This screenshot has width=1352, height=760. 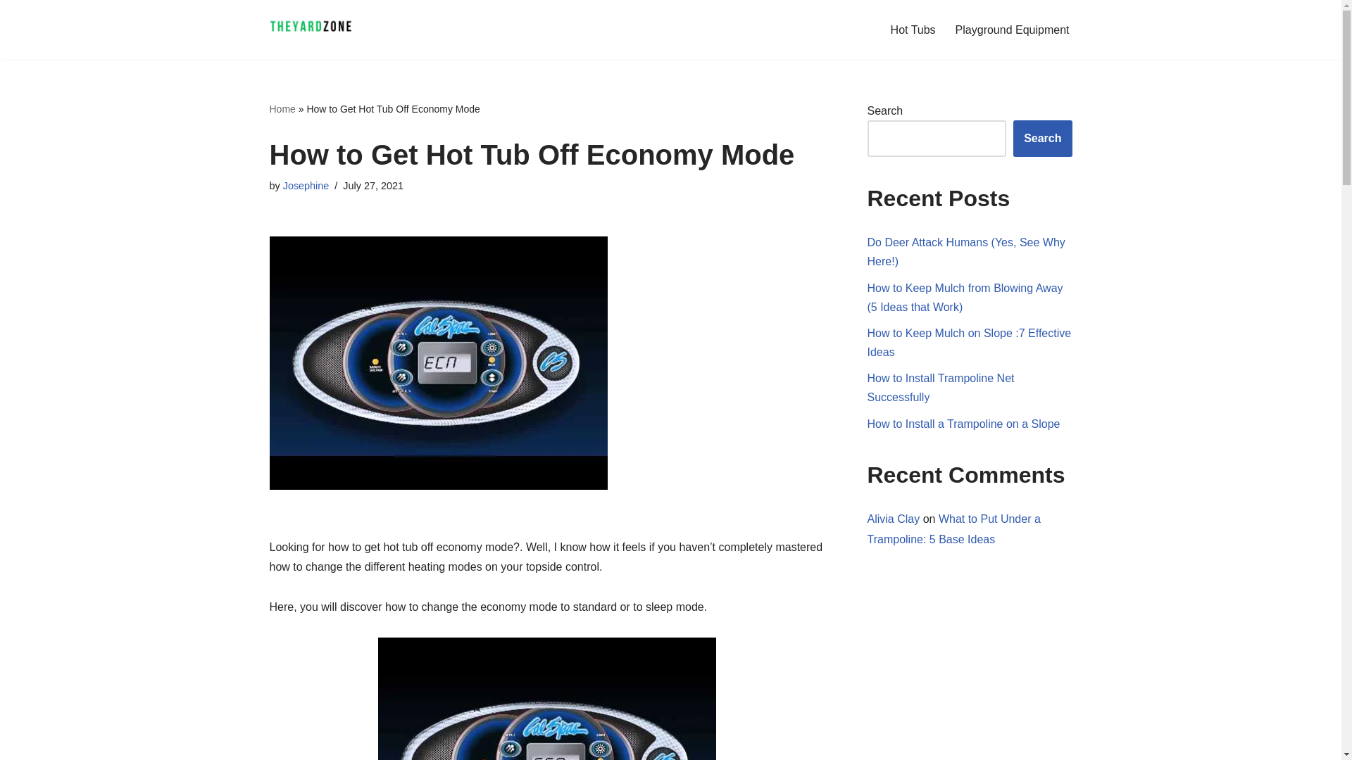 I want to click on What to Put Under a Trampoline: 5 Base Ideas, so click(x=954, y=529).